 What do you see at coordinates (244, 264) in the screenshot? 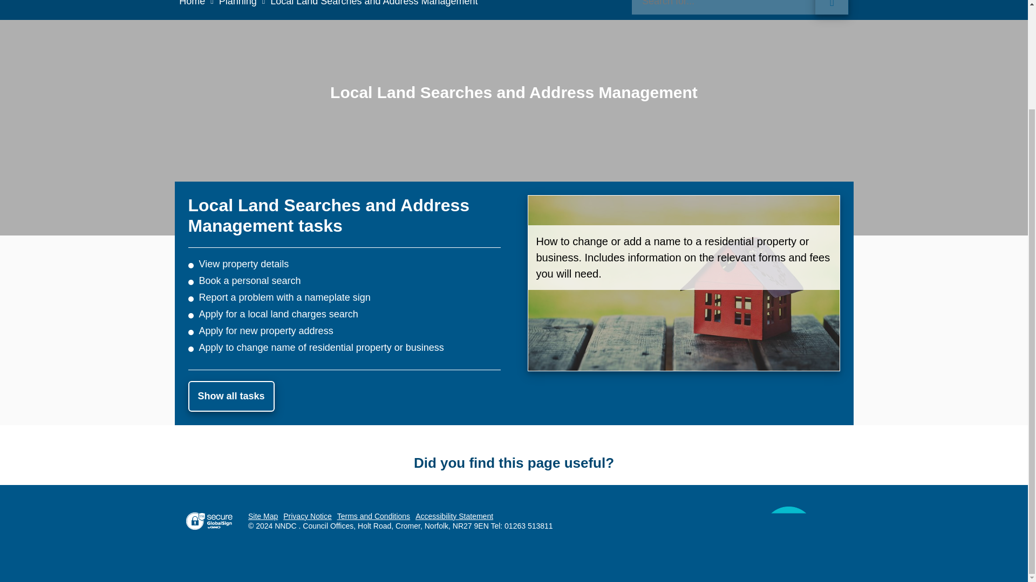
I see `View property details` at bounding box center [244, 264].